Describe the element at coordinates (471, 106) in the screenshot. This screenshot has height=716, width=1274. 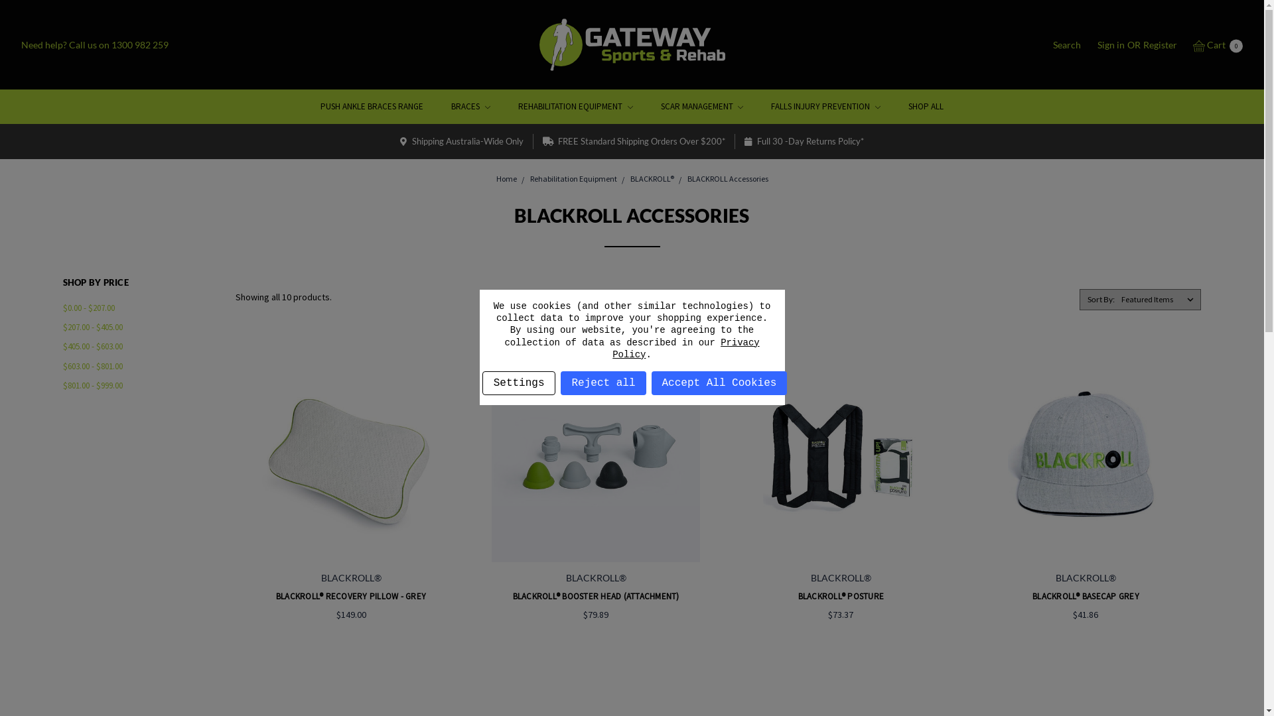
I see `BRACES` at that location.